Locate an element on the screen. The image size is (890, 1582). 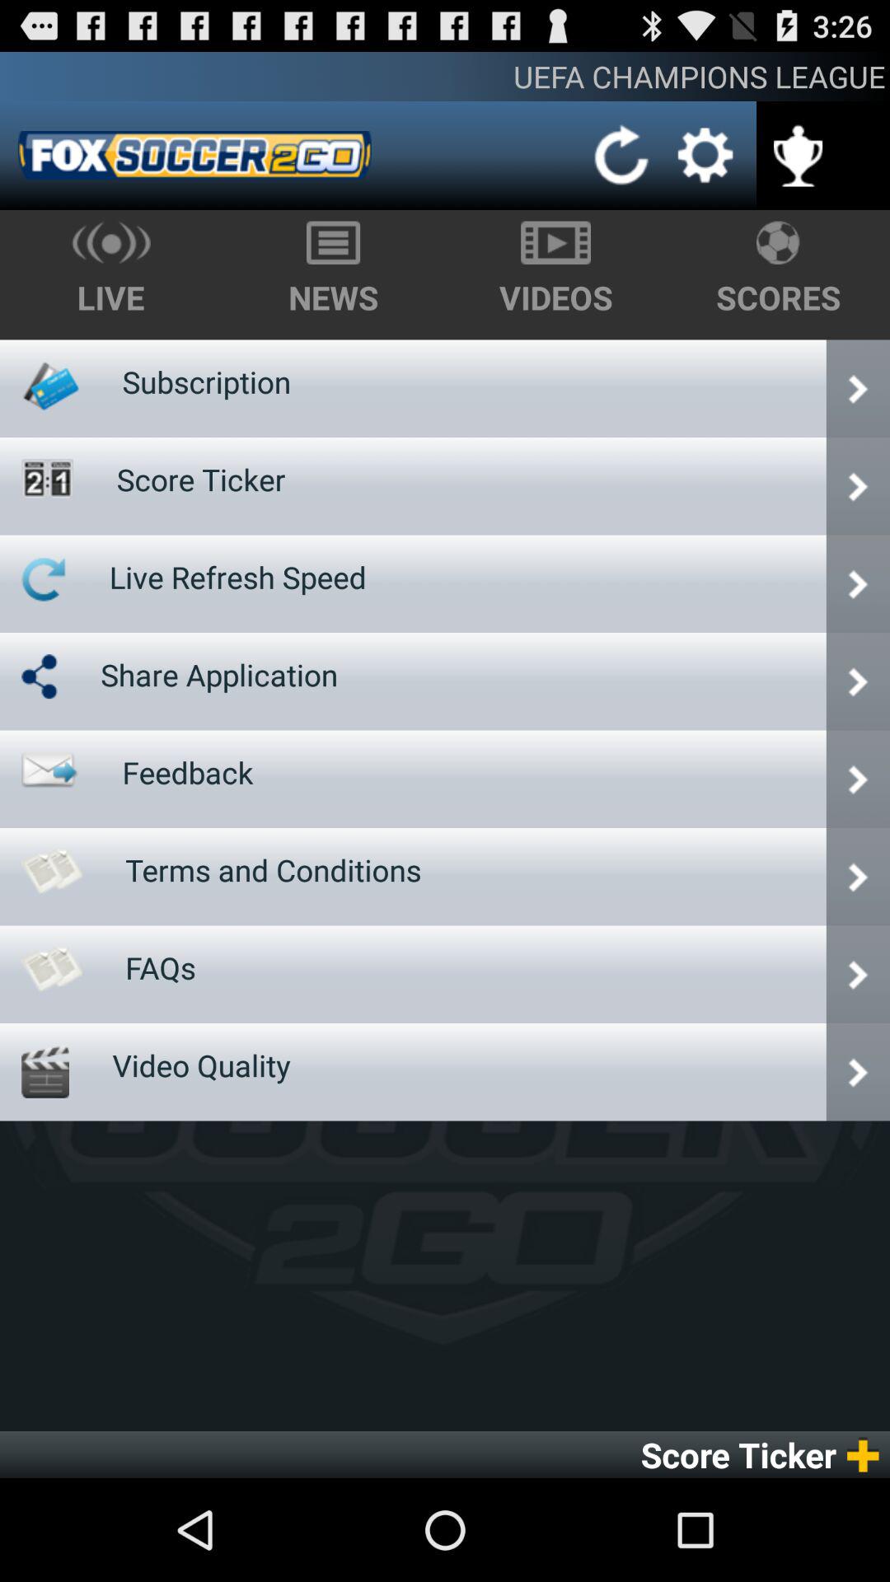
turn on item next to videos app is located at coordinates (206, 381).